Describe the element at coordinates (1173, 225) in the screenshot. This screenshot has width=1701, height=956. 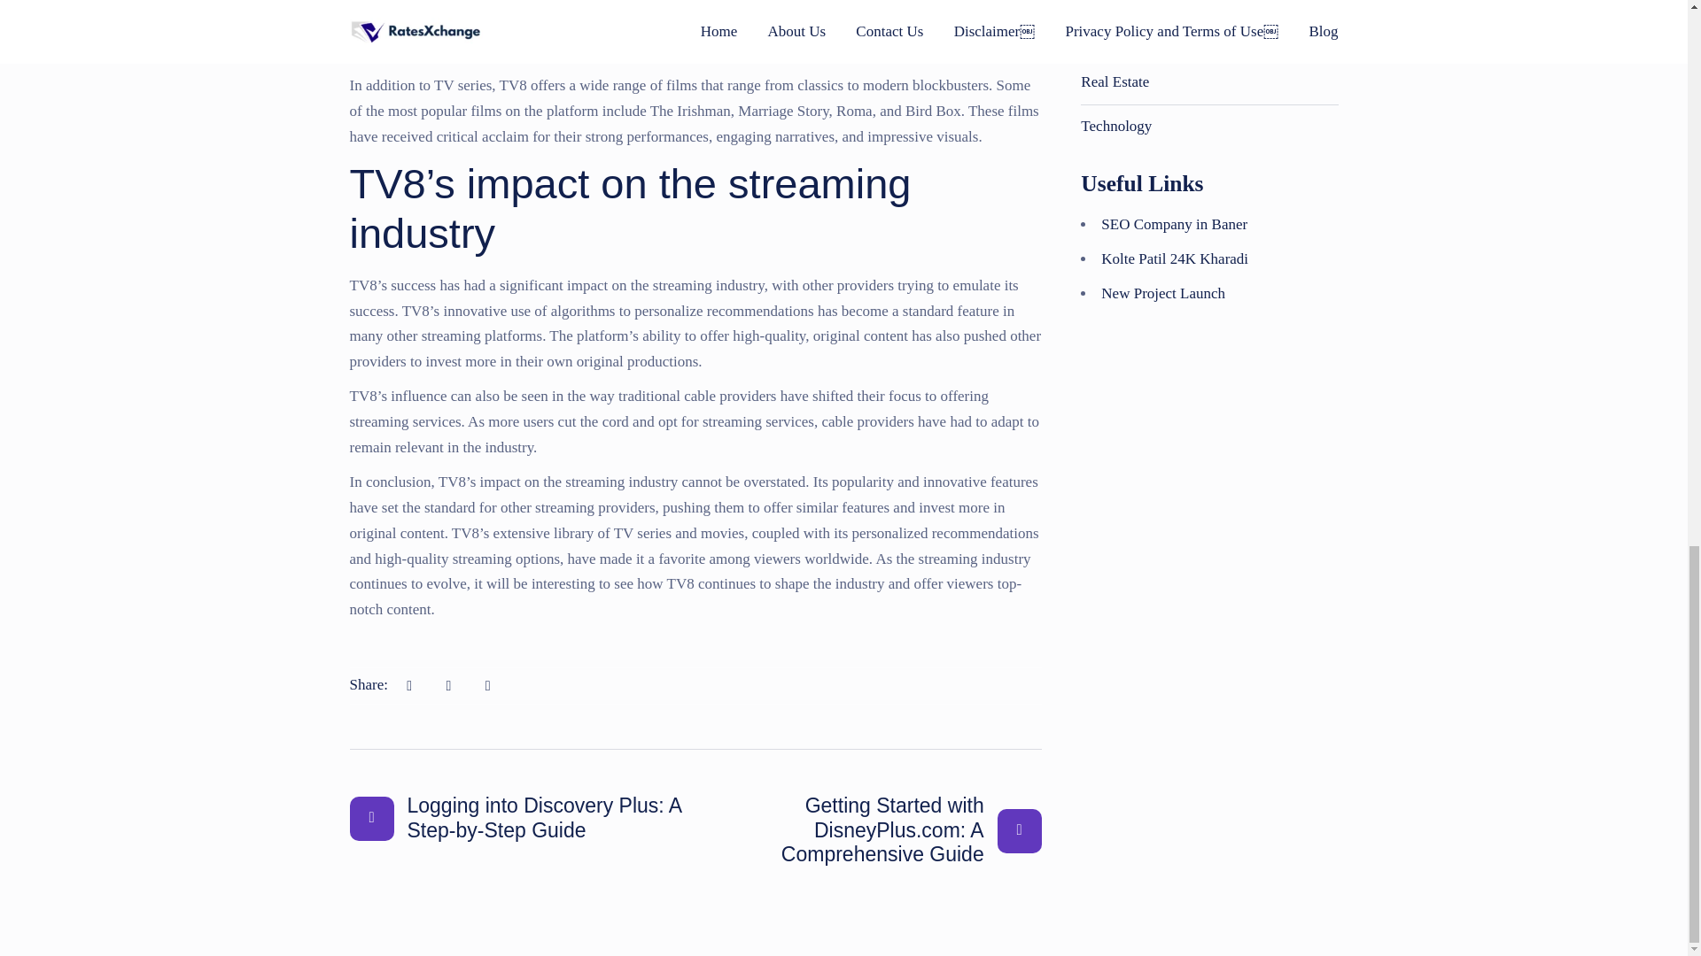
I see `SEO Company in Baner` at that location.